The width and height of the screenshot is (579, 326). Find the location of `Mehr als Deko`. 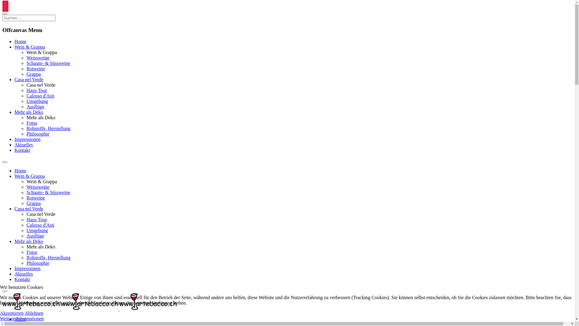

Mehr als Deko is located at coordinates (29, 112).